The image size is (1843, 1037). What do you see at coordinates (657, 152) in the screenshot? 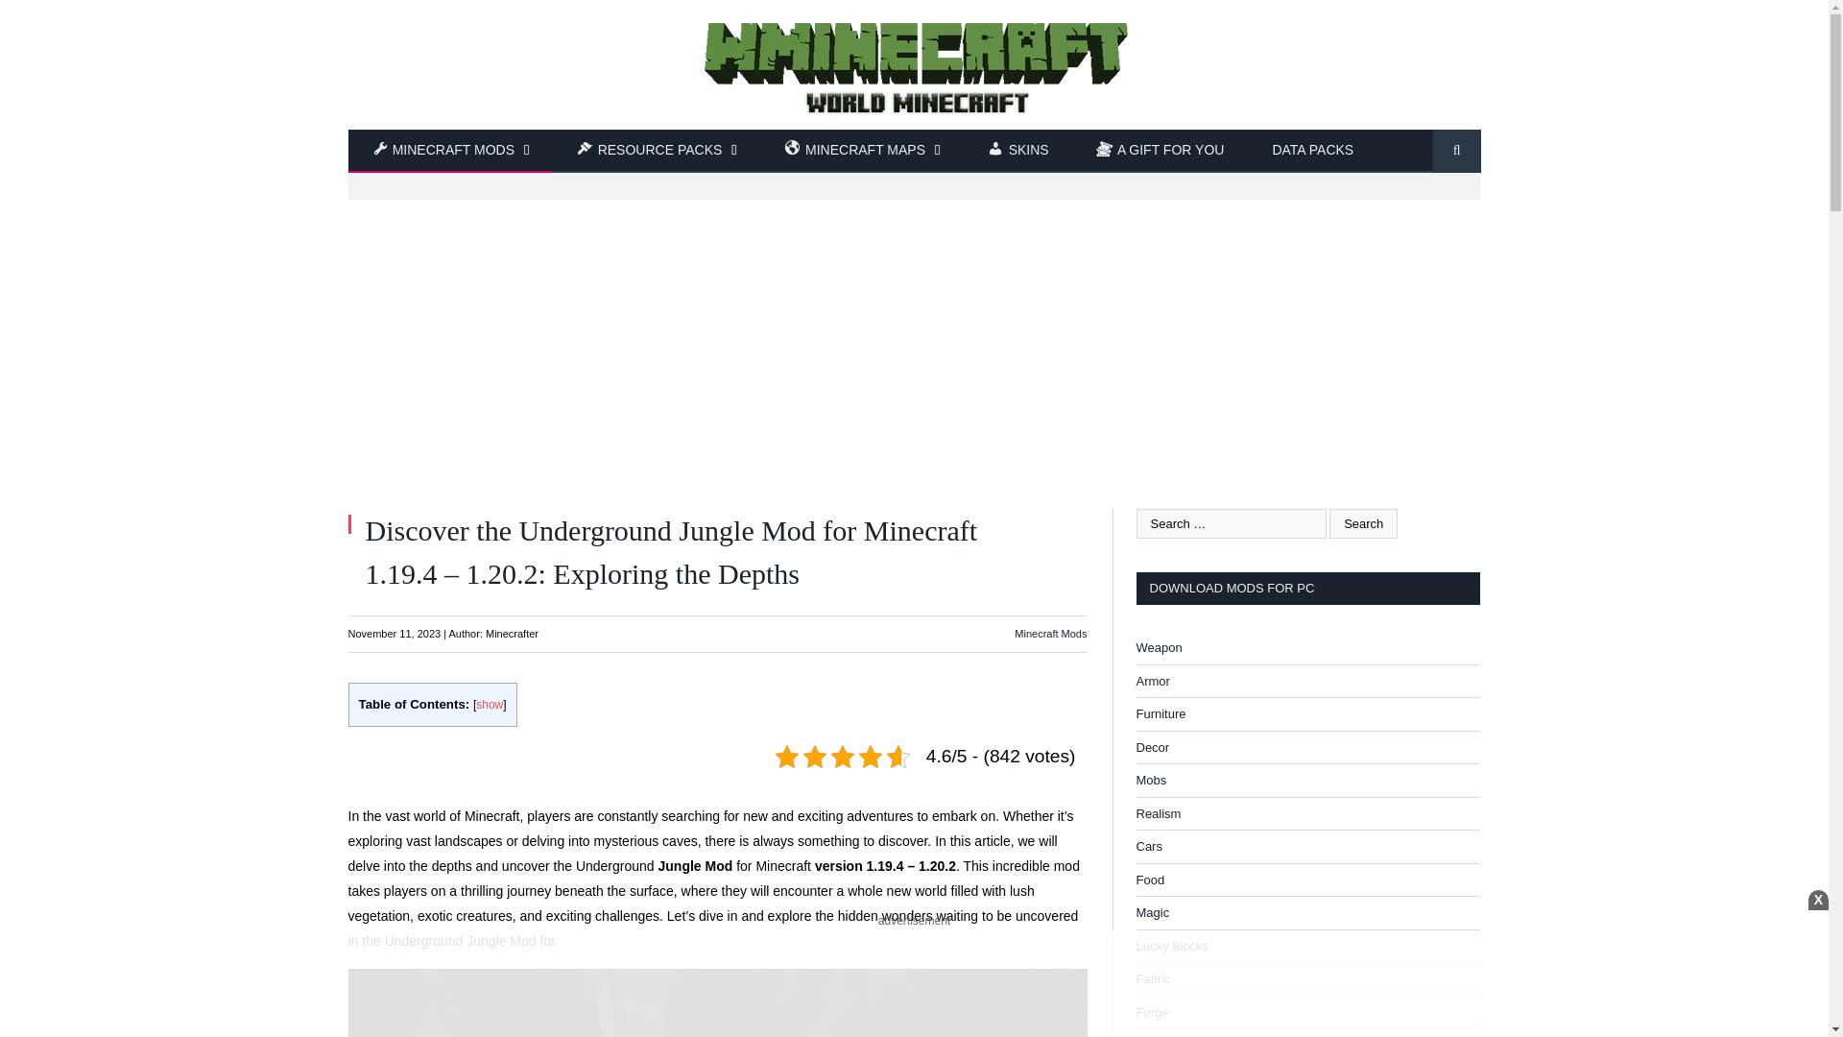
I see `RESOURCE PACKS` at bounding box center [657, 152].